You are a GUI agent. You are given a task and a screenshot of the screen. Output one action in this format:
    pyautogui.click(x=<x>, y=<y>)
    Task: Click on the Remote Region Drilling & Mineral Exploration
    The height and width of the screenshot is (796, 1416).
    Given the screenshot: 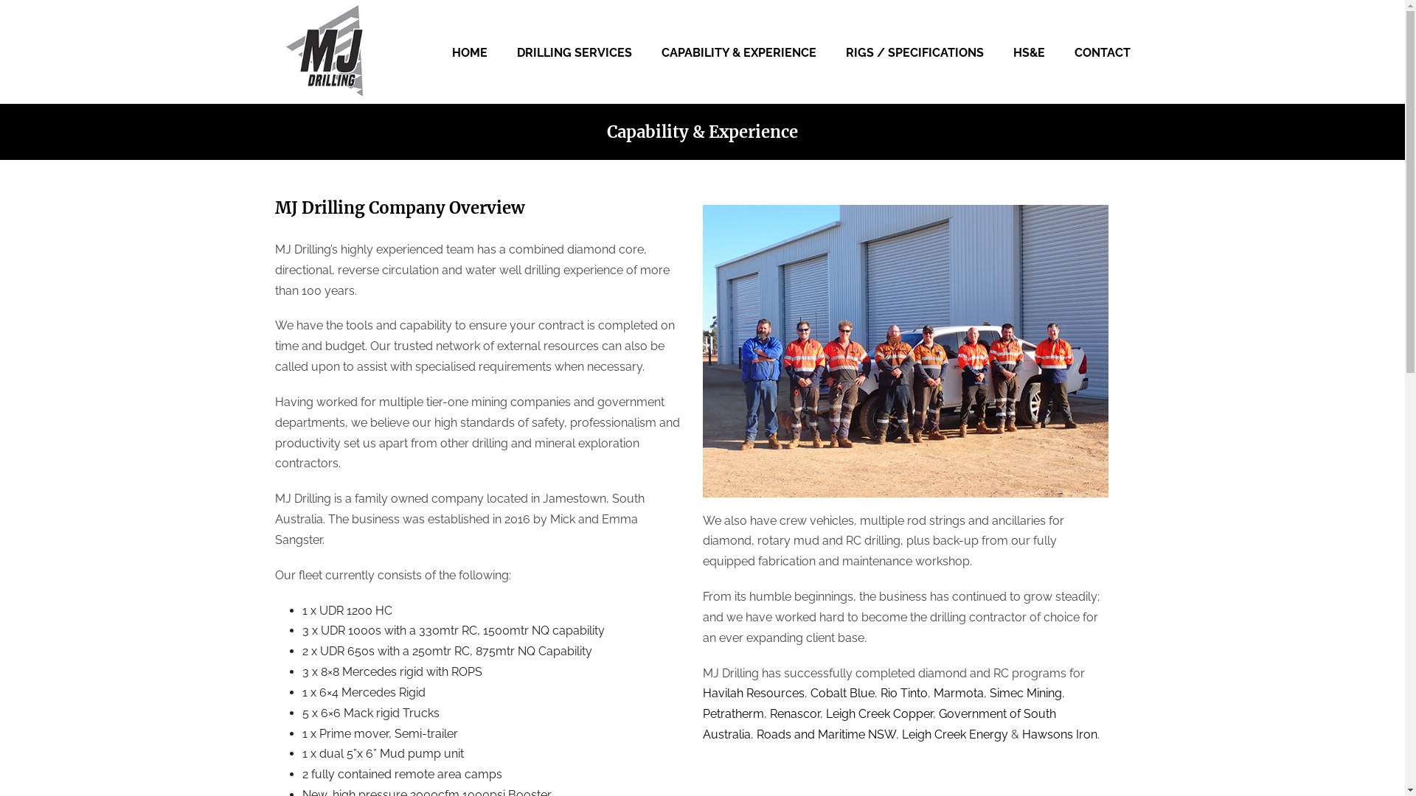 What is the action you would take?
    pyautogui.click(x=326, y=52)
    